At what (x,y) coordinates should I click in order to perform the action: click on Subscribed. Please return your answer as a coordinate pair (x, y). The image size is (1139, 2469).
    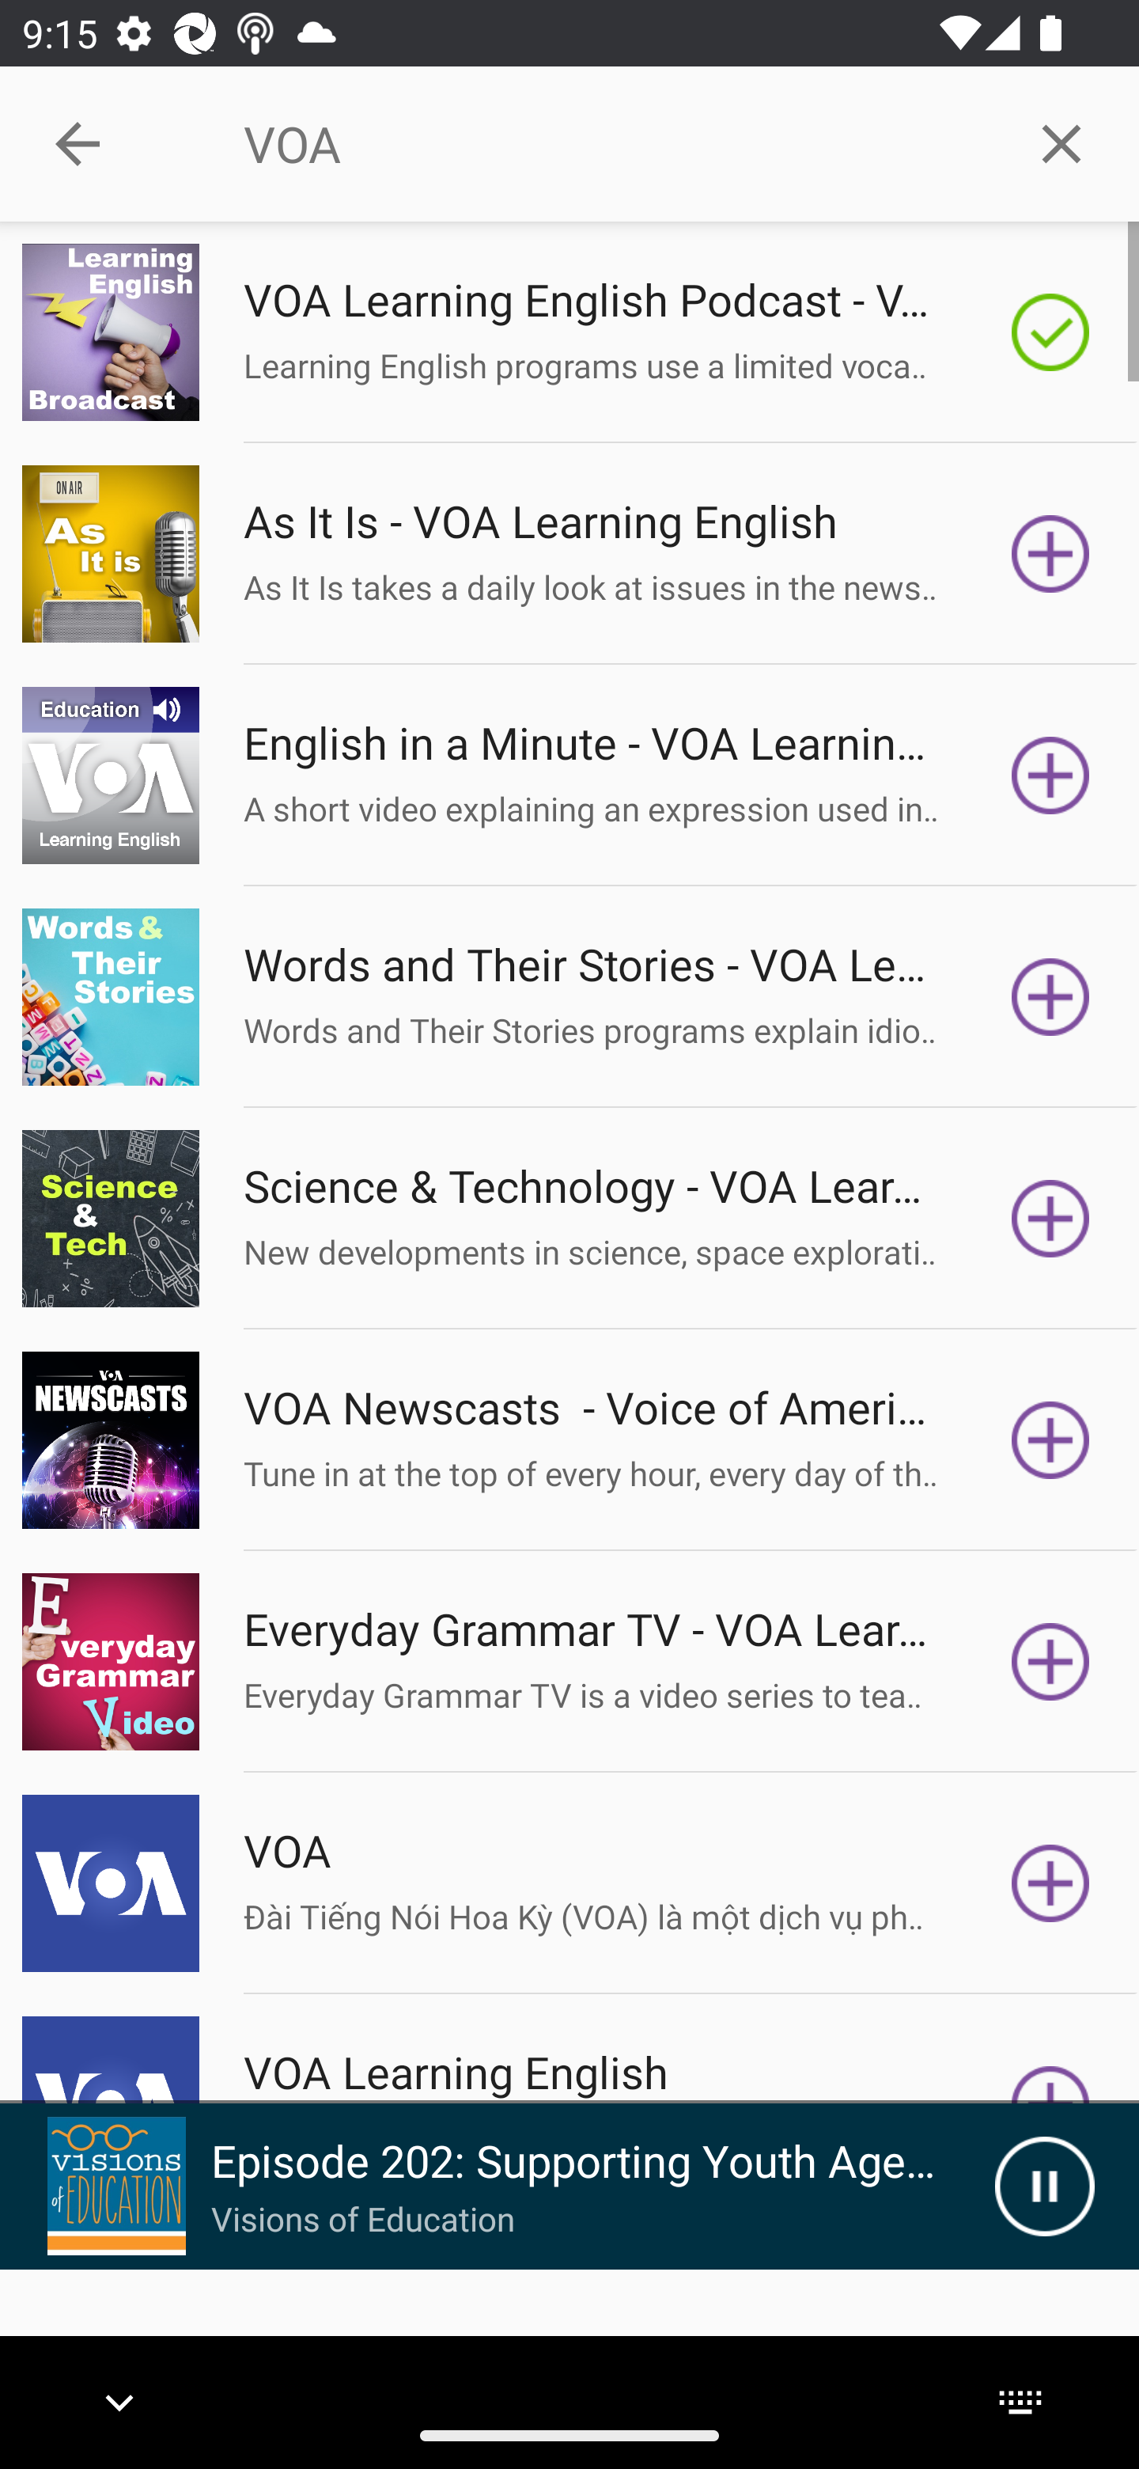
    Looking at the image, I should click on (1050, 332).